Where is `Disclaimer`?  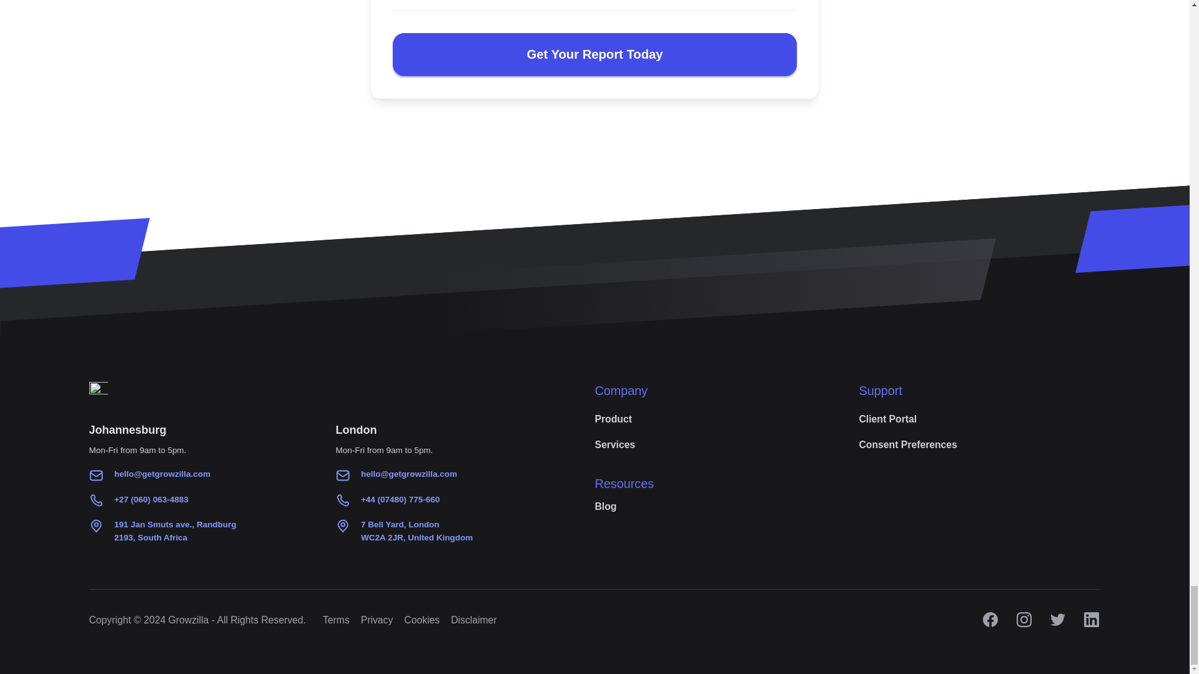
Disclaimer is located at coordinates (613, 419).